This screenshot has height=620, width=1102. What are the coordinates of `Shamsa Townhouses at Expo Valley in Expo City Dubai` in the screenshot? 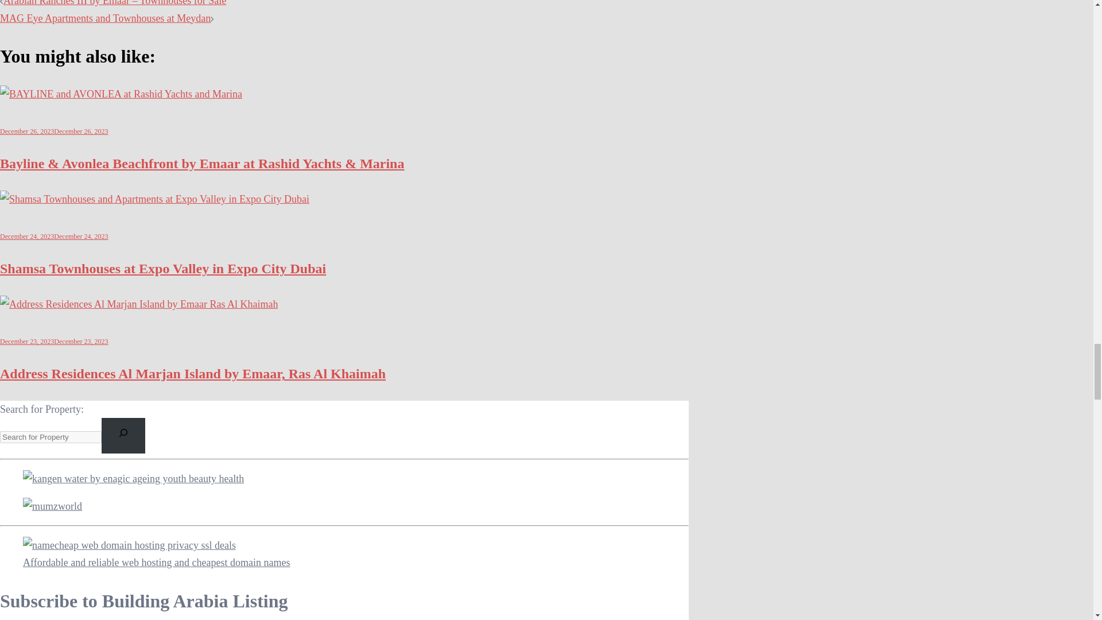 It's located at (155, 199).